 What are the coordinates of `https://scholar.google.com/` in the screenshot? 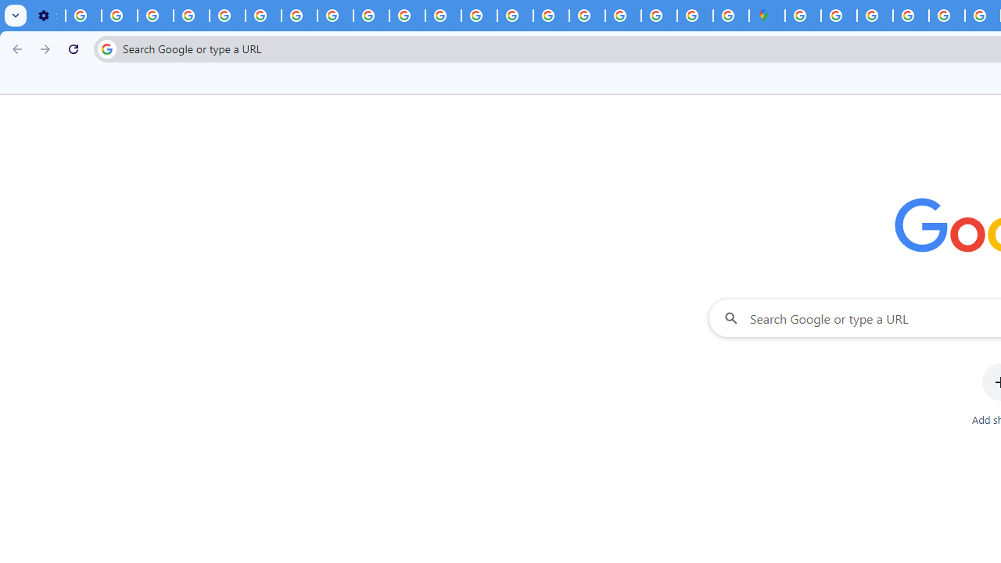 It's located at (443, 16).